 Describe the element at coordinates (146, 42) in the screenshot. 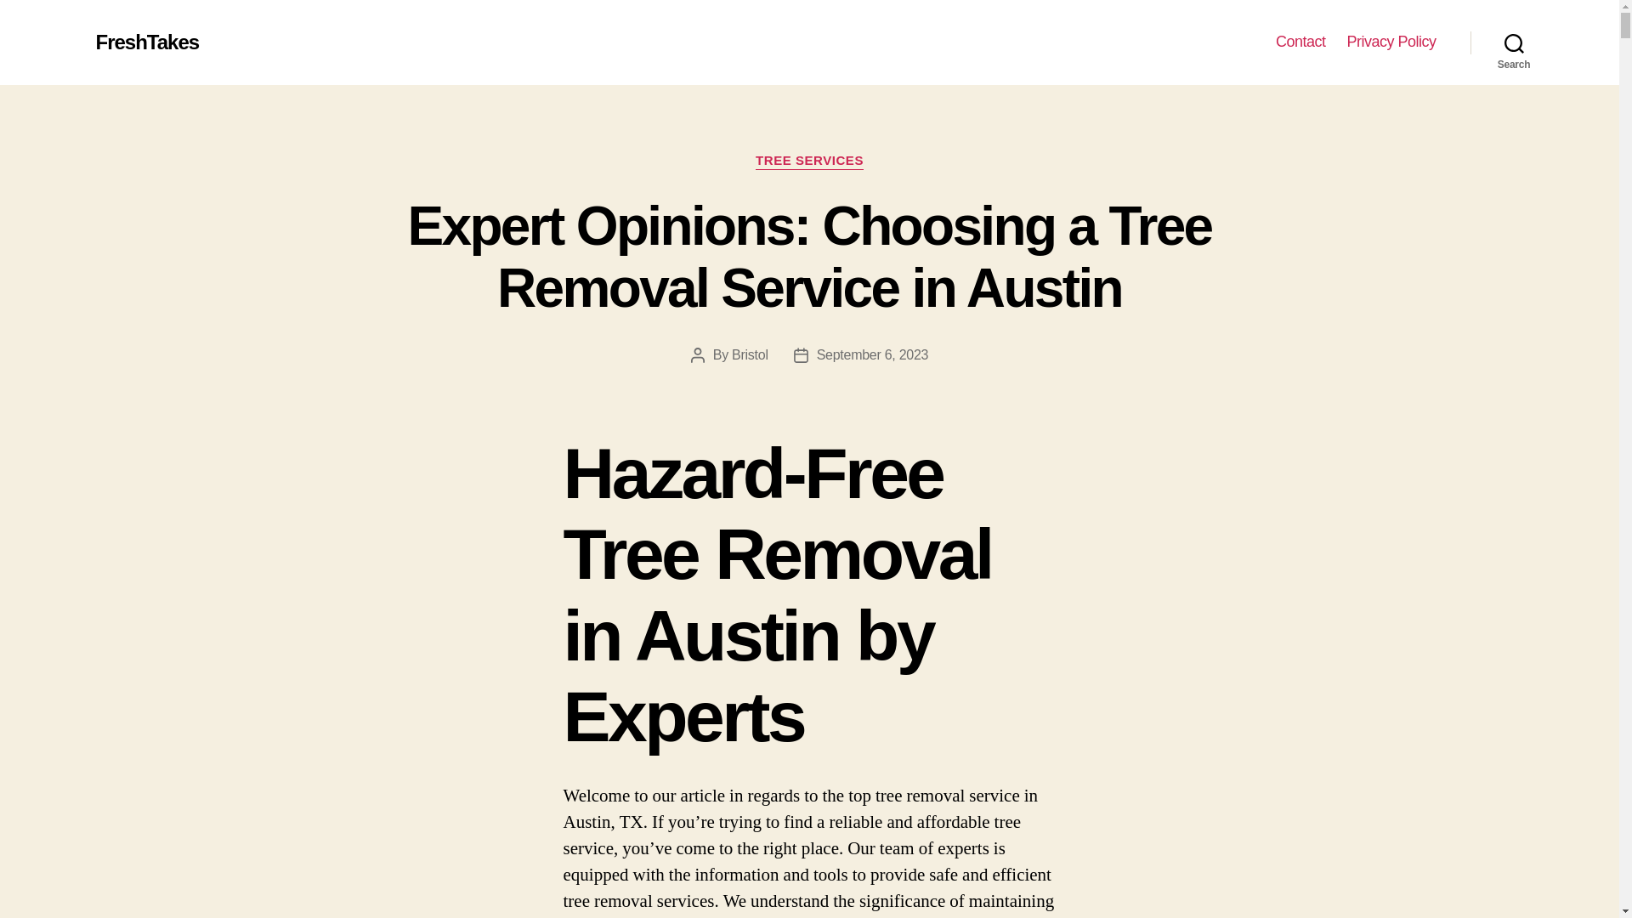

I see `FreshTakes` at that location.